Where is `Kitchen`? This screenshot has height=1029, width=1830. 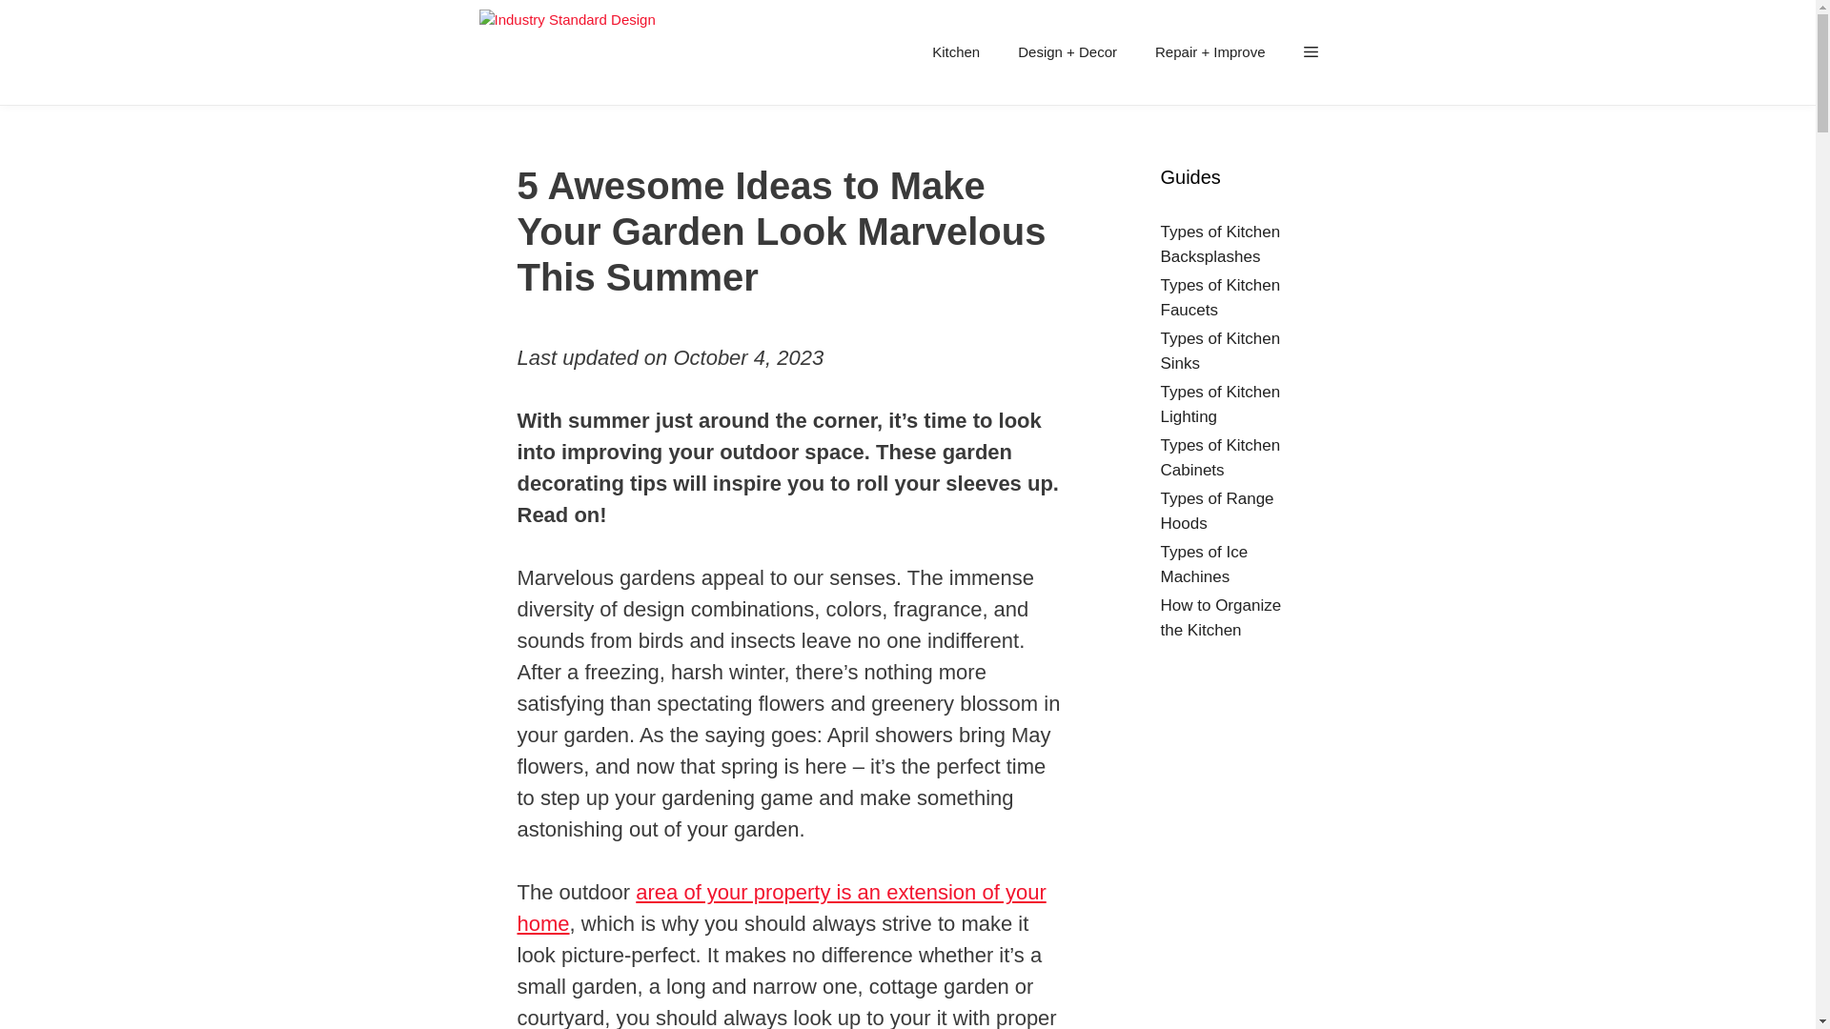
Kitchen is located at coordinates (956, 51).